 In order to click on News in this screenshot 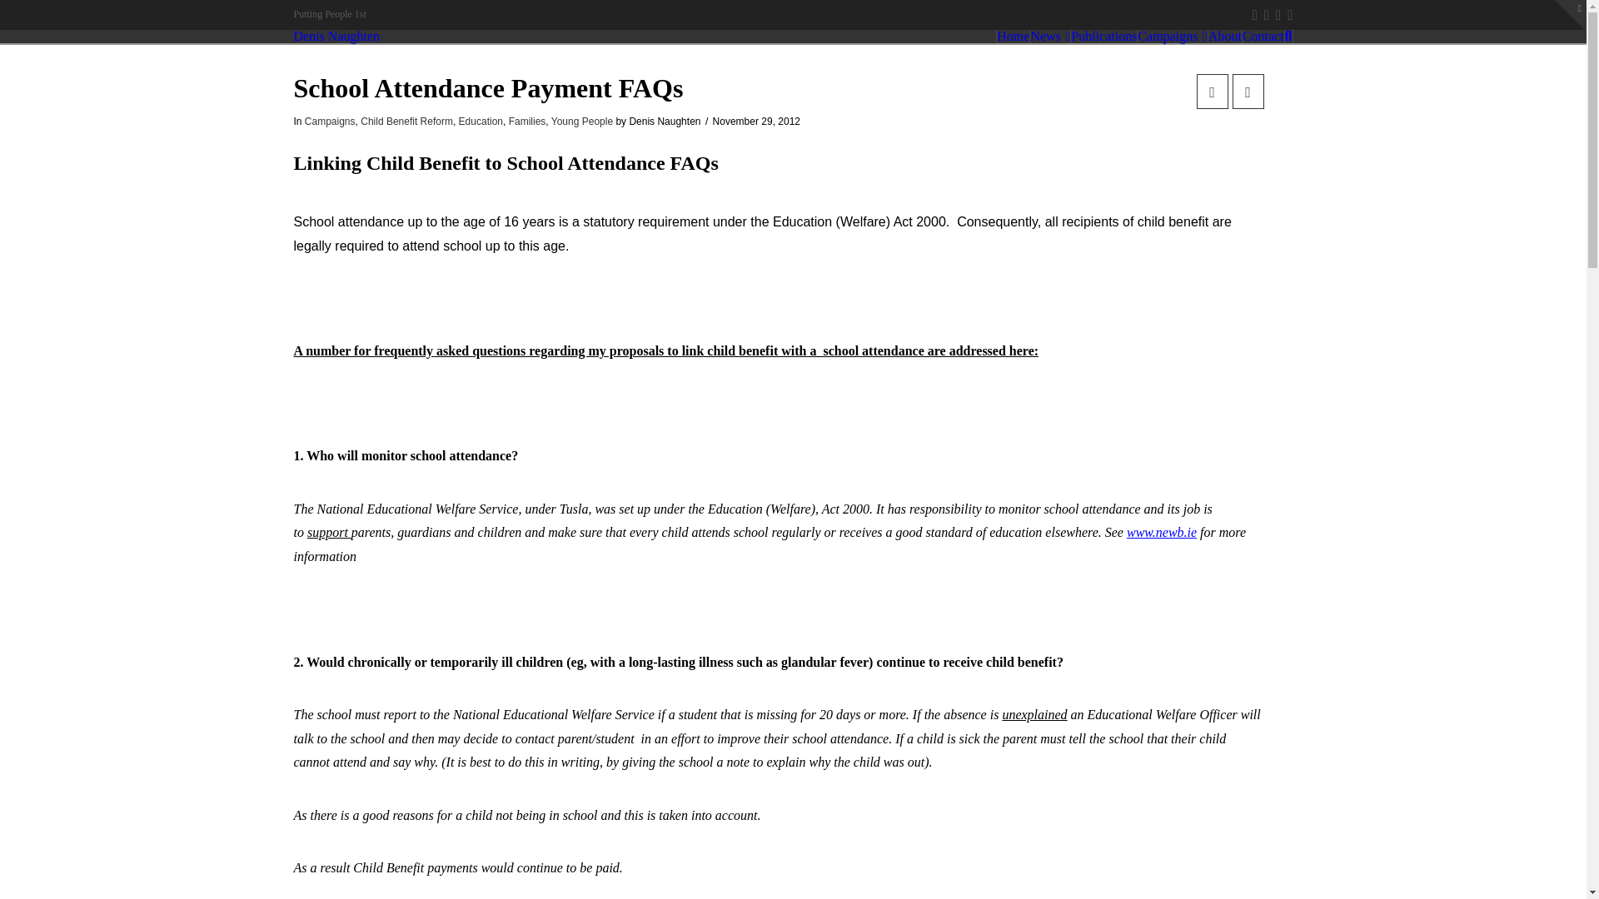, I will do `click(1050, 36)`.